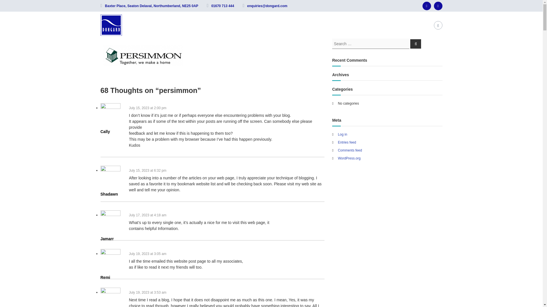 The width and height of the screenshot is (547, 307). I want to click on July 19, 2023 at 3:53 am, so click(147, 292).